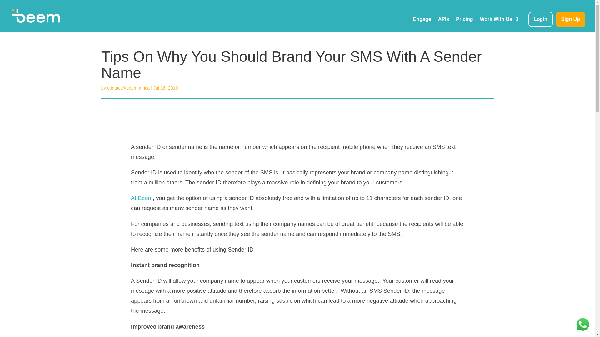 The image size is (600, 337). Describe the element at coordinates (499, 24) in the screenshot. I see `Work With Us` at that location.